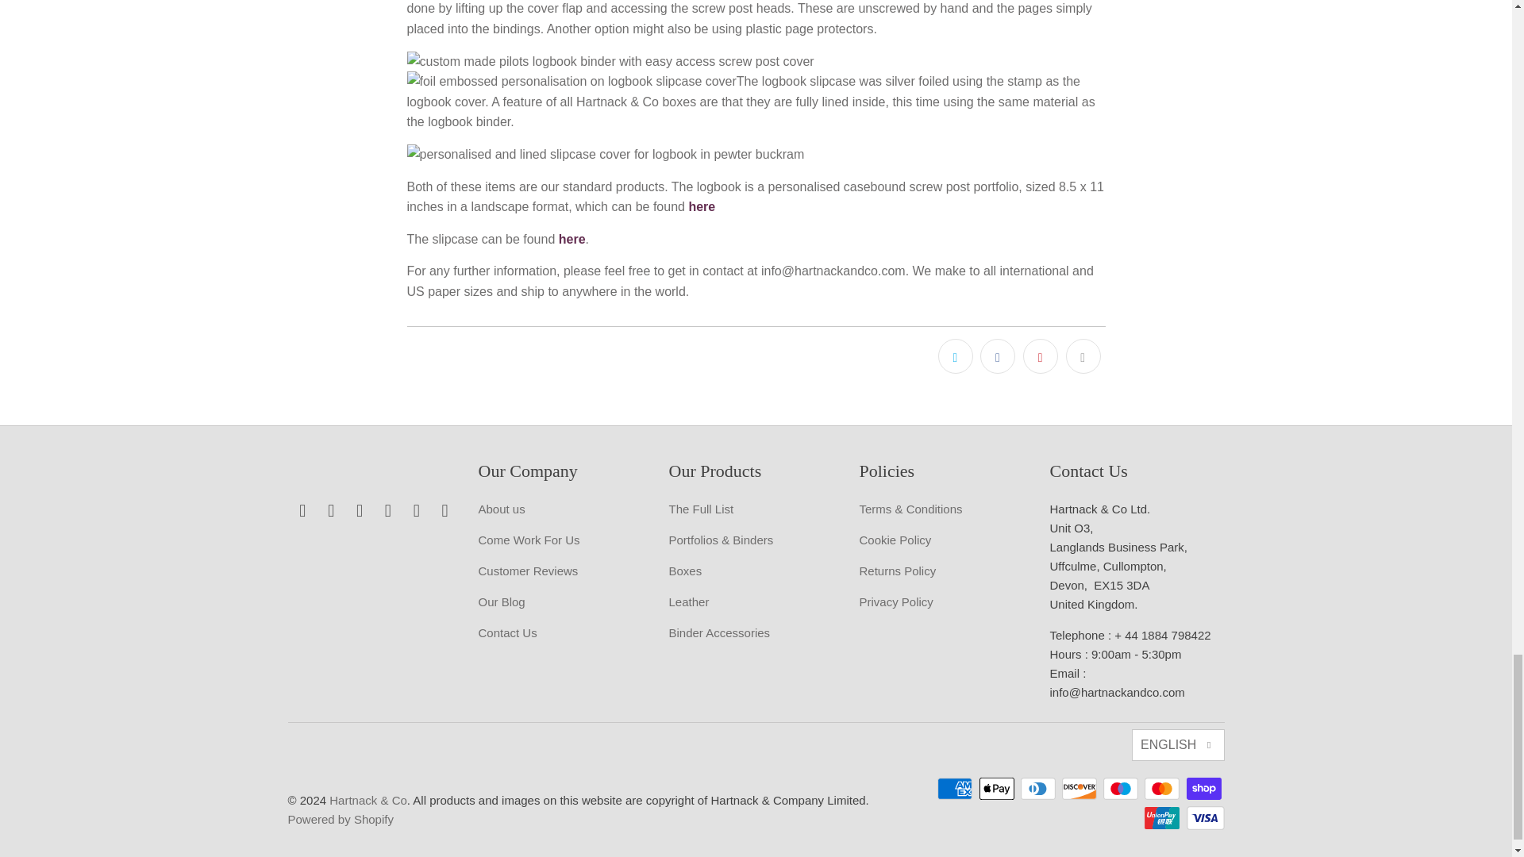 Image resolution: width=1524 pixels, height=857 pixels. I want to click on personalised casebound binder for pilot logbook, so click(702, 206).